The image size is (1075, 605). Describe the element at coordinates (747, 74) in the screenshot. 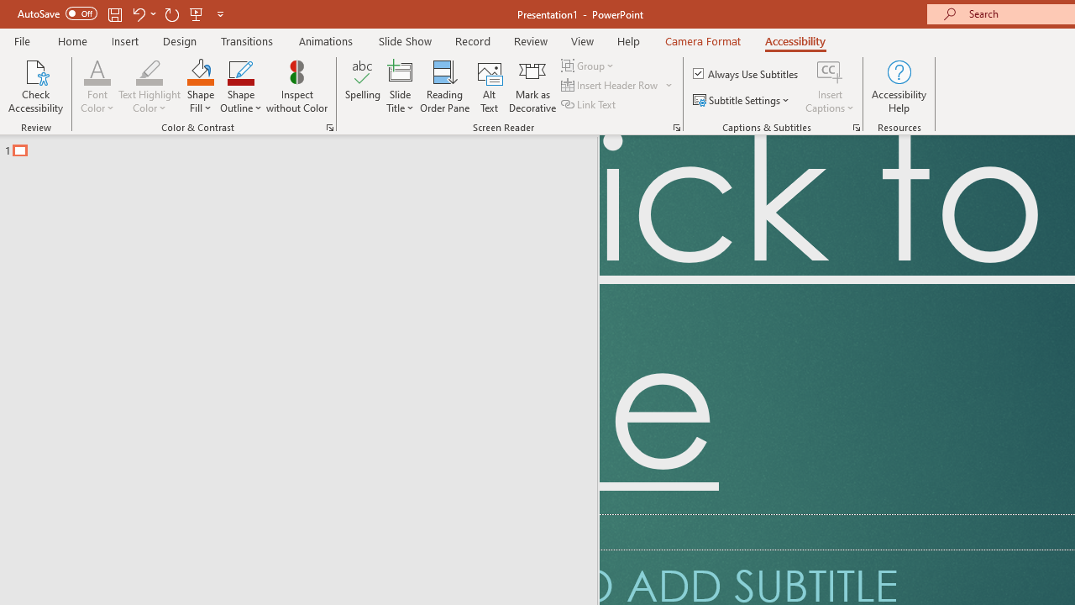

I see `Always Use Subtitles` at that location.